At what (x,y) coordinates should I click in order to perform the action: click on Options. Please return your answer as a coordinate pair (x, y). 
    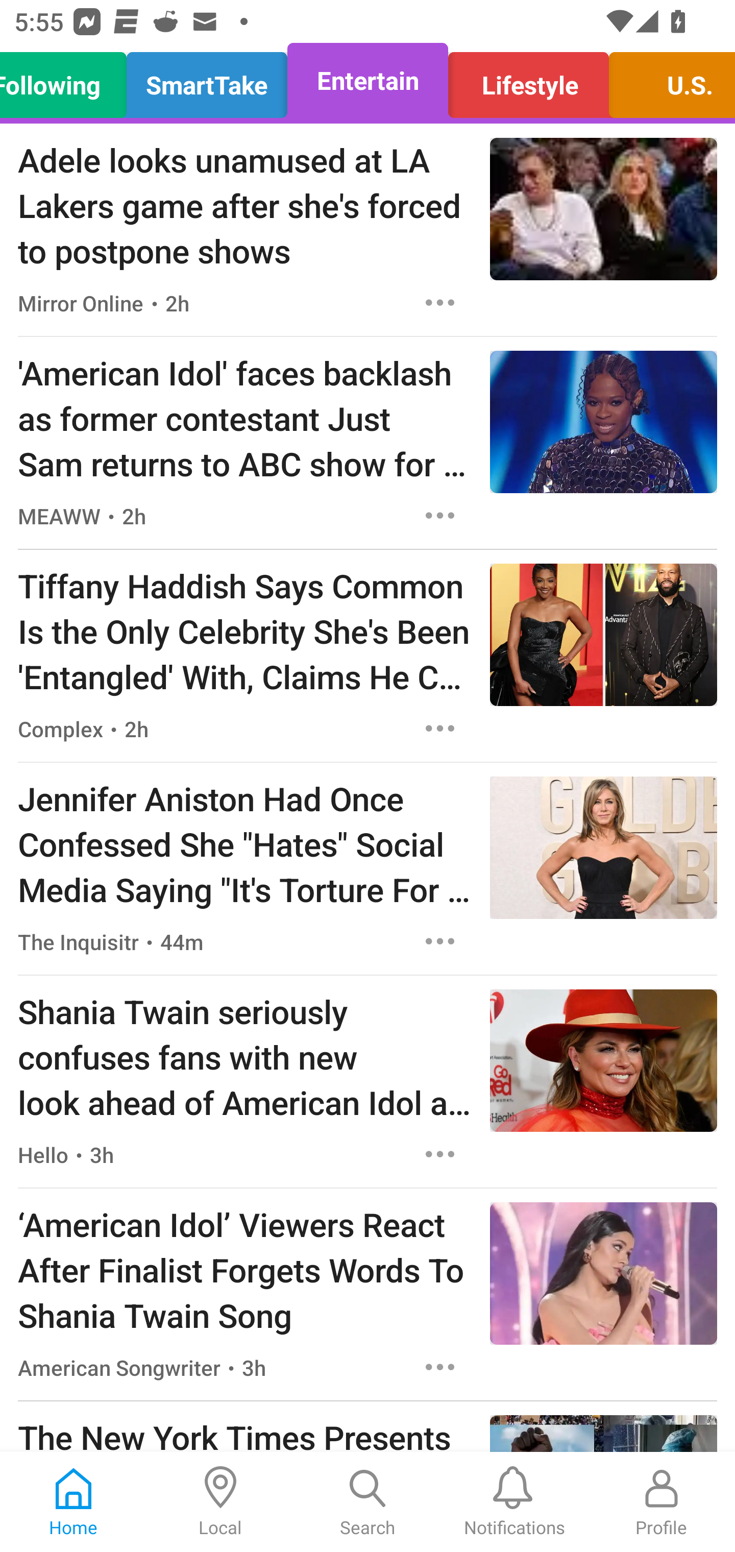
    Looking at the image, I should click on (440, 1155).